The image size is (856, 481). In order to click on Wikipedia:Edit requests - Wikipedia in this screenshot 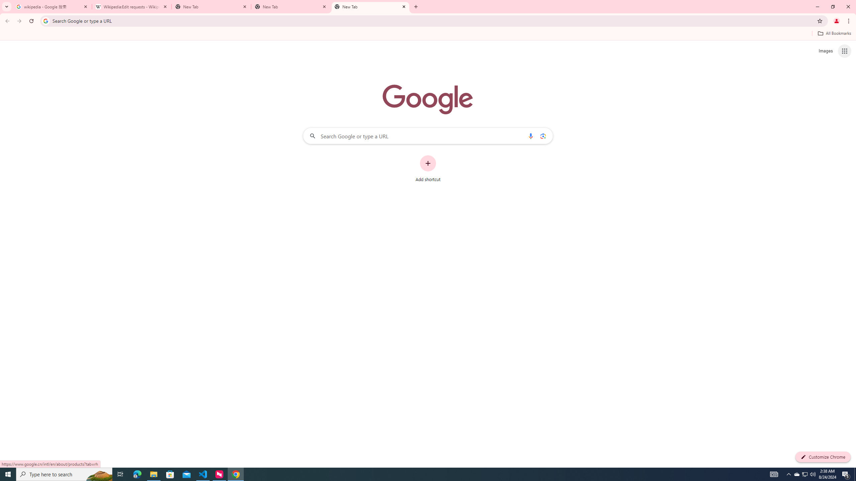, I will do `click(132, 7)`.